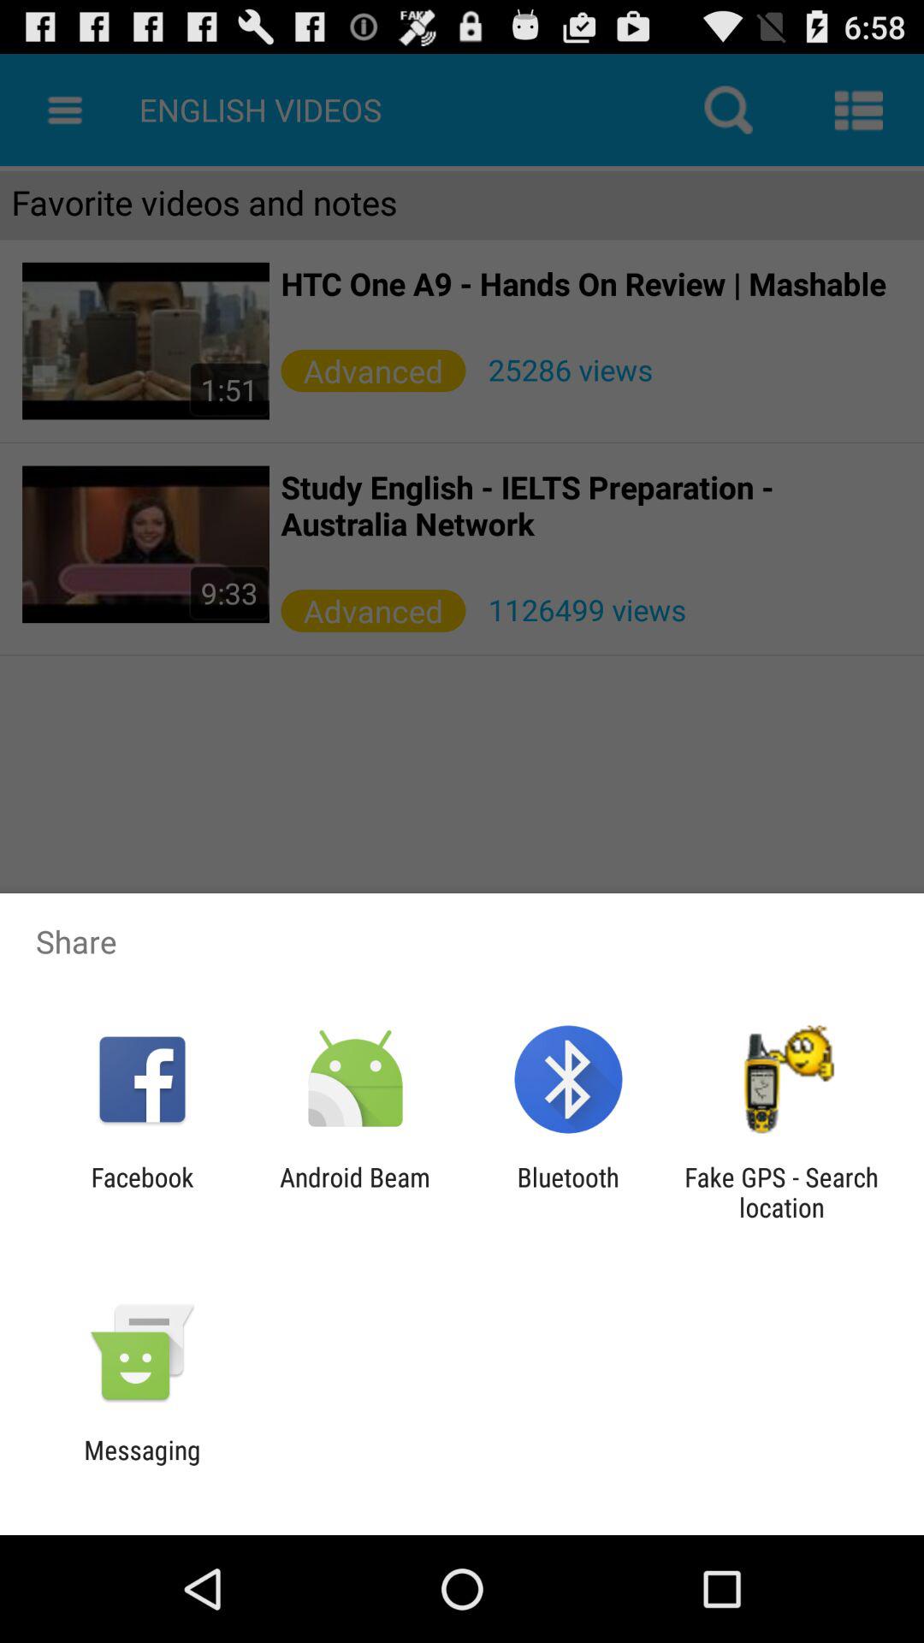 Image resolution: width=924 pixels, height=1643 pixels. What do you see at coordinates (568, 1192) in the screenshot?
I see `select icon to the left of fake gps search` at bounding box center [568, 1192].